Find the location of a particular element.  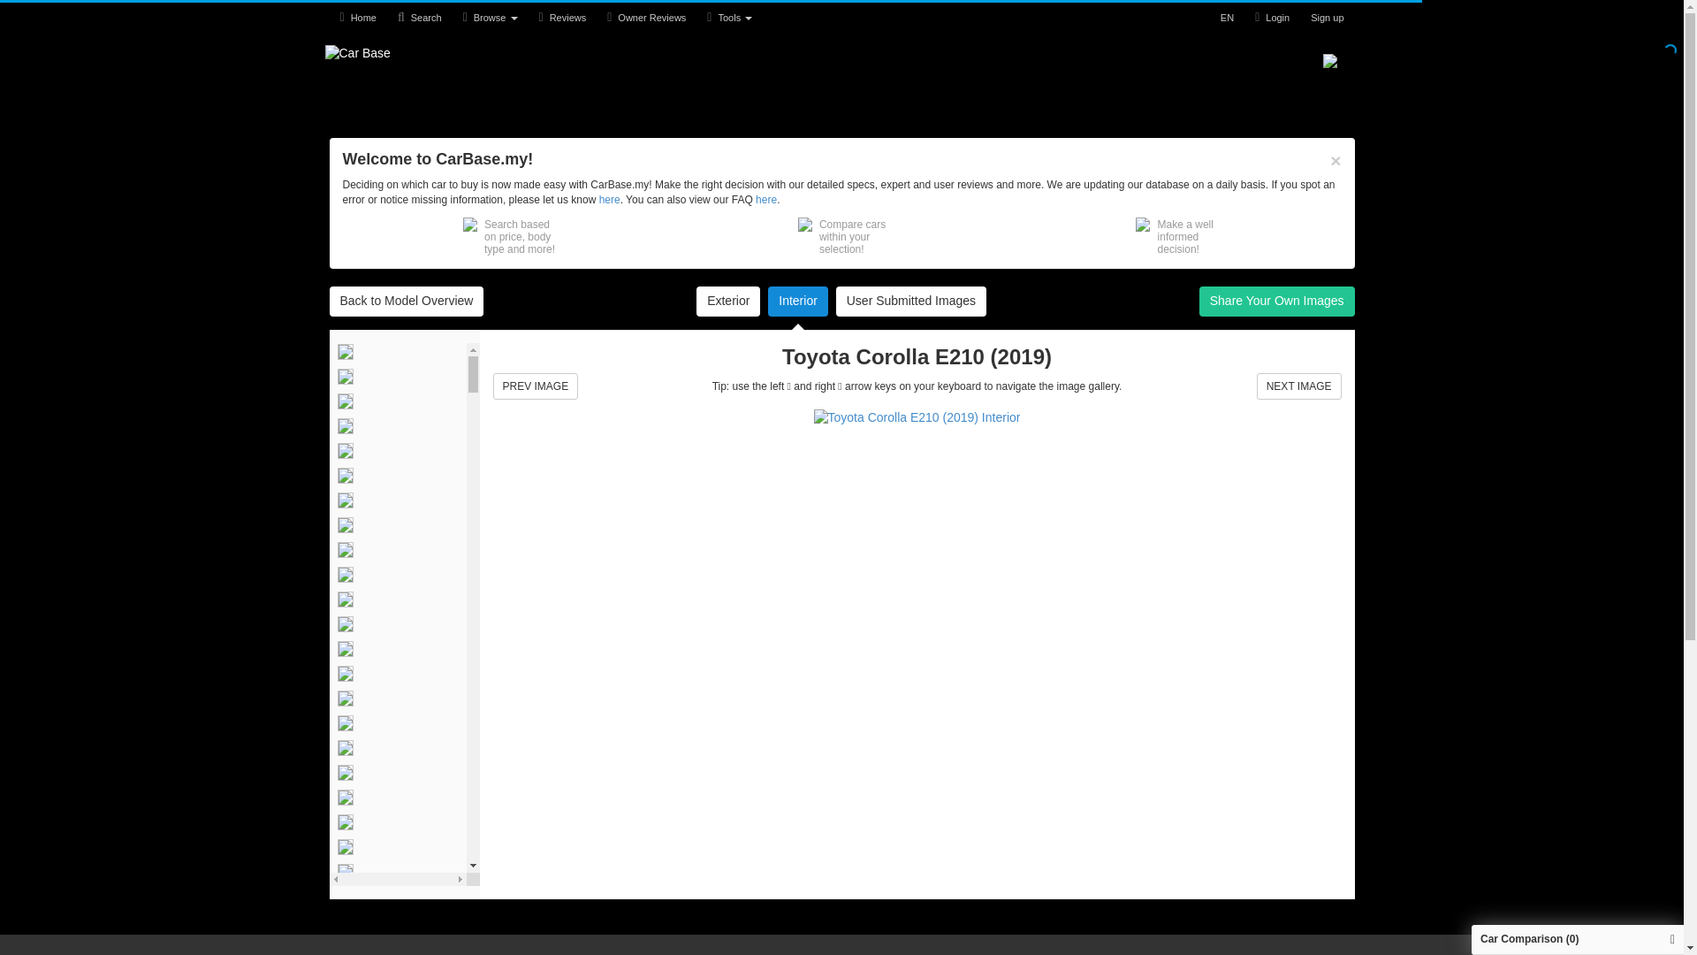

Browse is located at coordinates (490, 18).